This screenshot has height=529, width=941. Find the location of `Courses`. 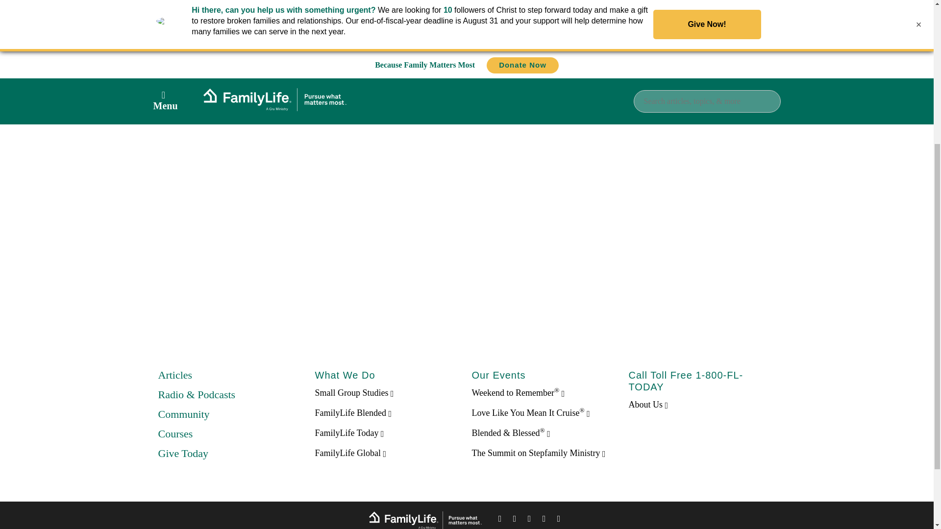

Courses is located at coordinates (175, 433).